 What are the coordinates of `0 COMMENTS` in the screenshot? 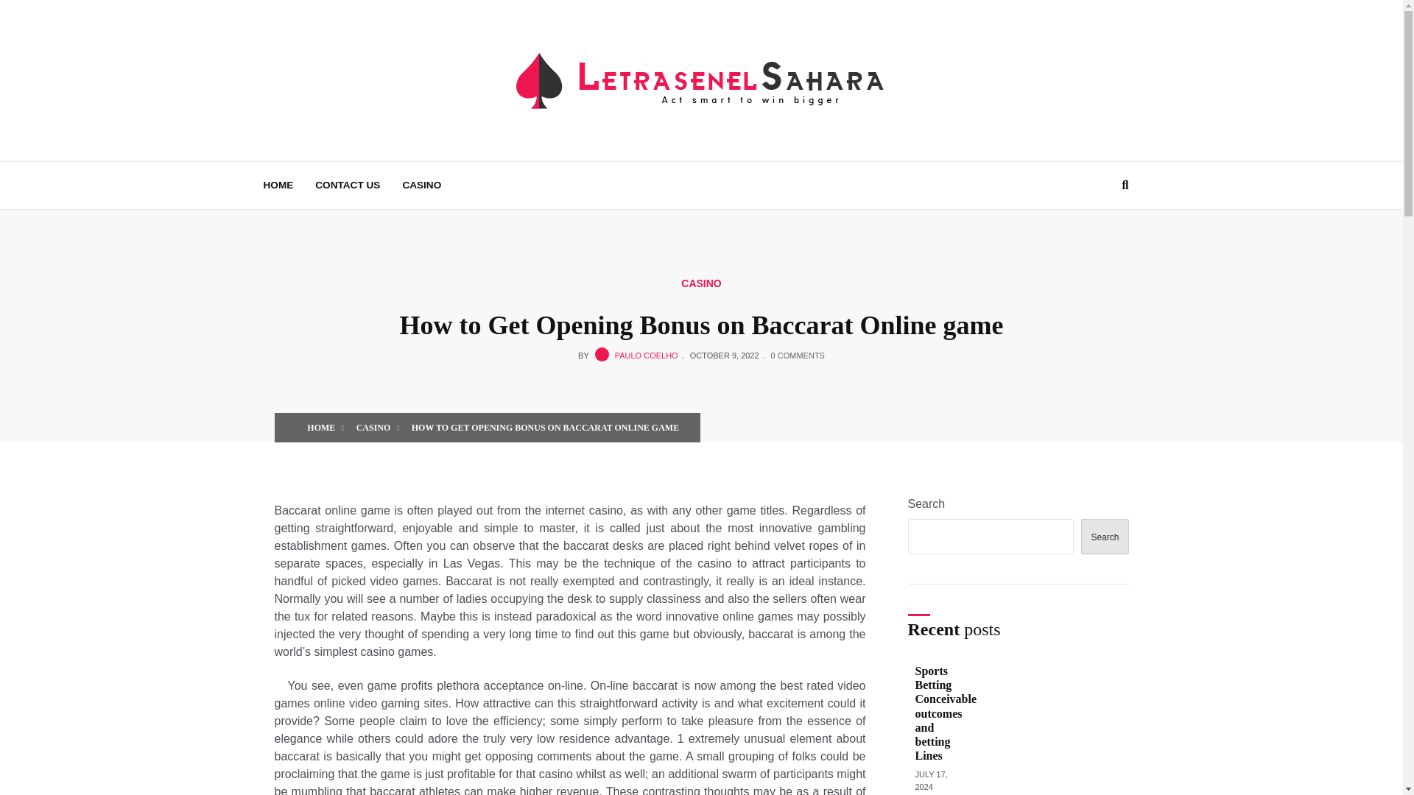 It's located at (797, 356).